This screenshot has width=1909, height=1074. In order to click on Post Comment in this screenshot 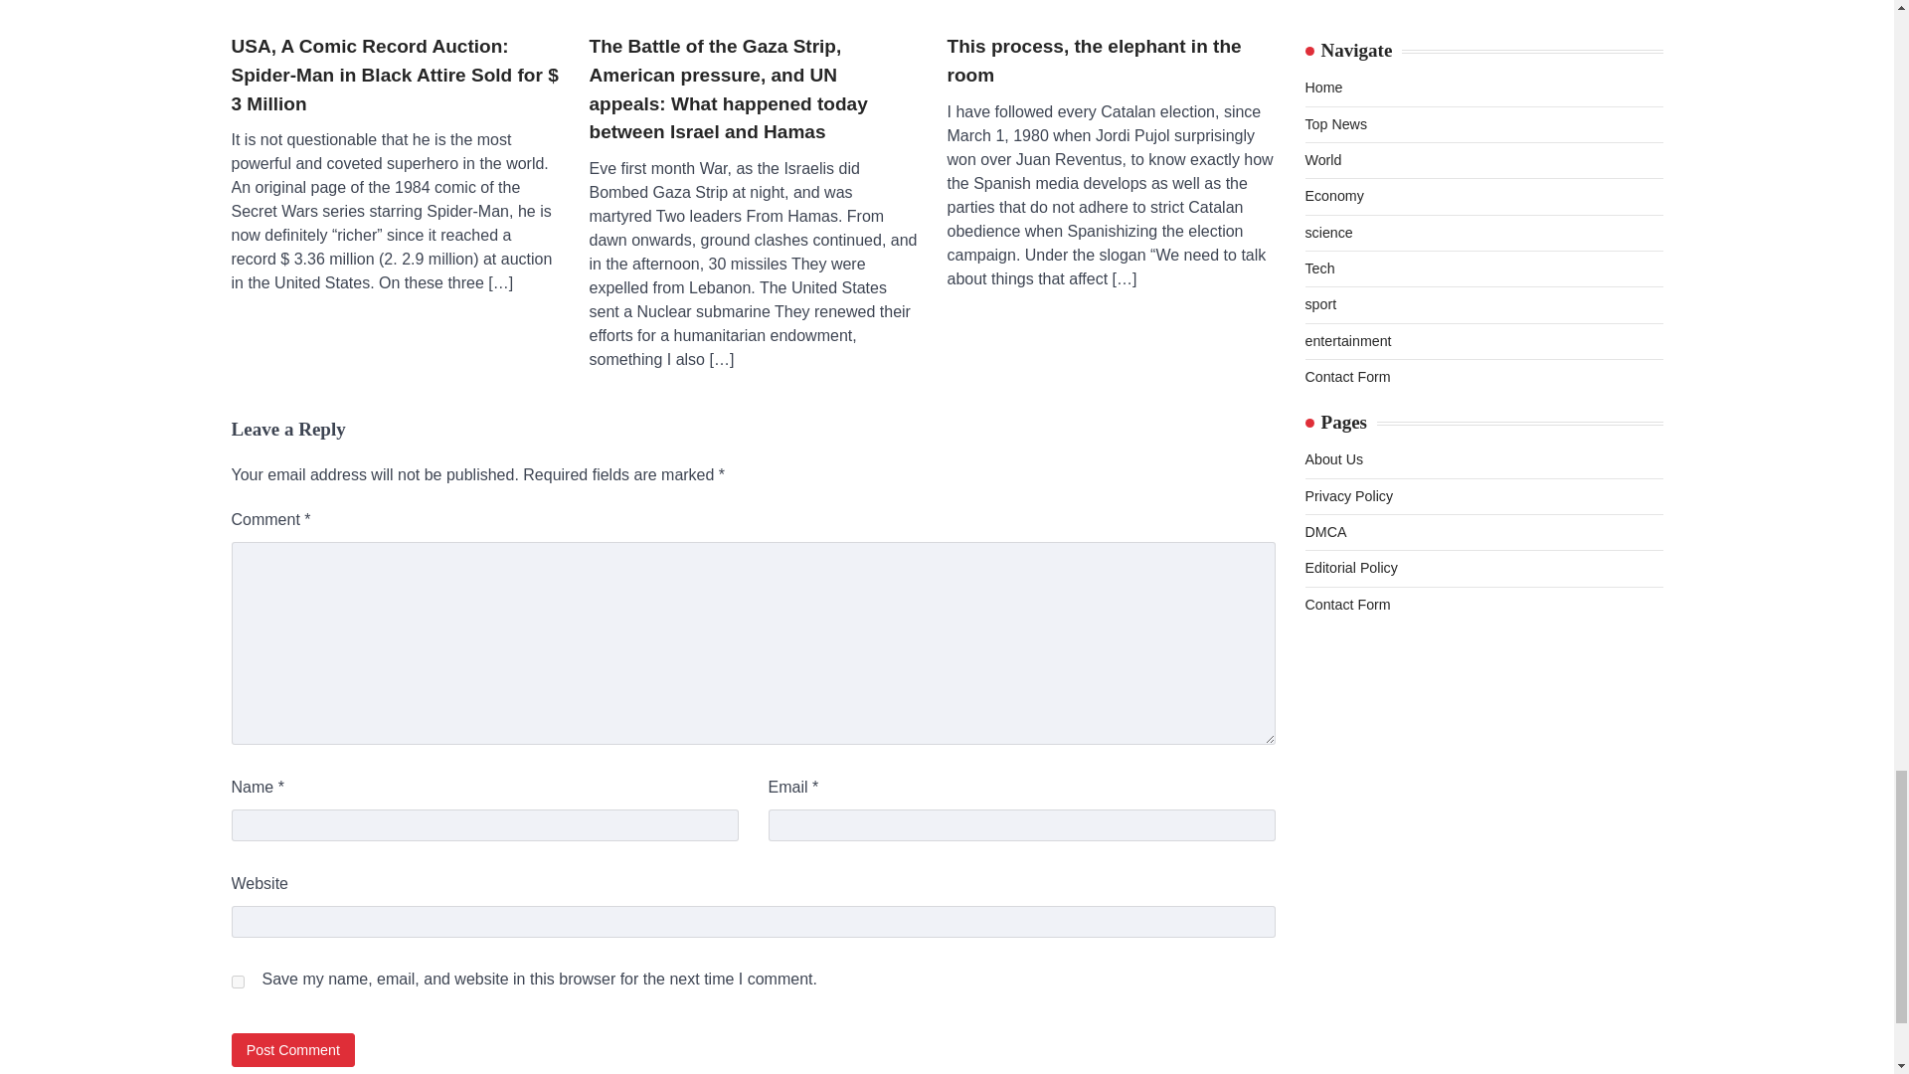, I will do `click(292, 1049)`.